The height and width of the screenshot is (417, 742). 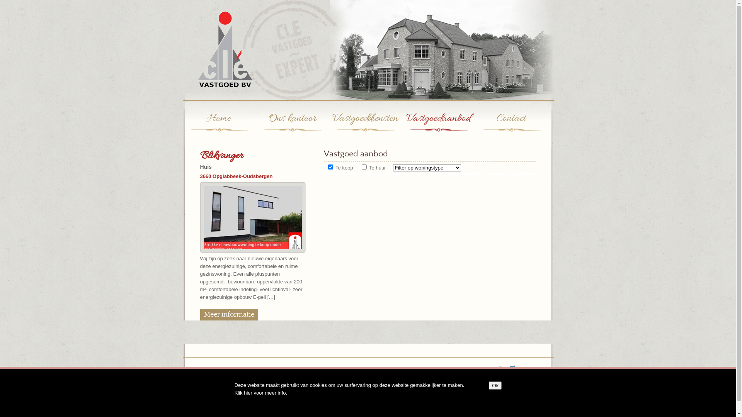 What do you see at coordinates (219, 126) in the screenshot?
I see `Home` at bounding box center [219, 126].